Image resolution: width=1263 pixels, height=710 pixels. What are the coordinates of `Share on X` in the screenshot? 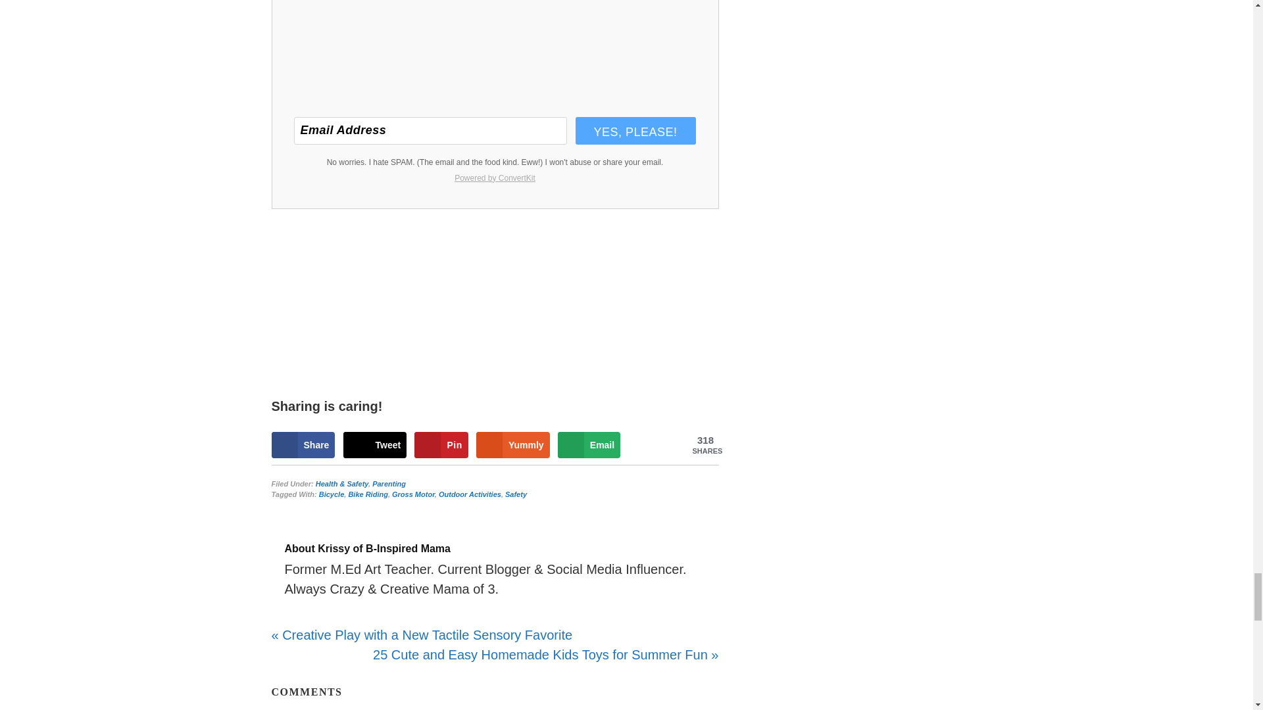 It's located at (375, 444).